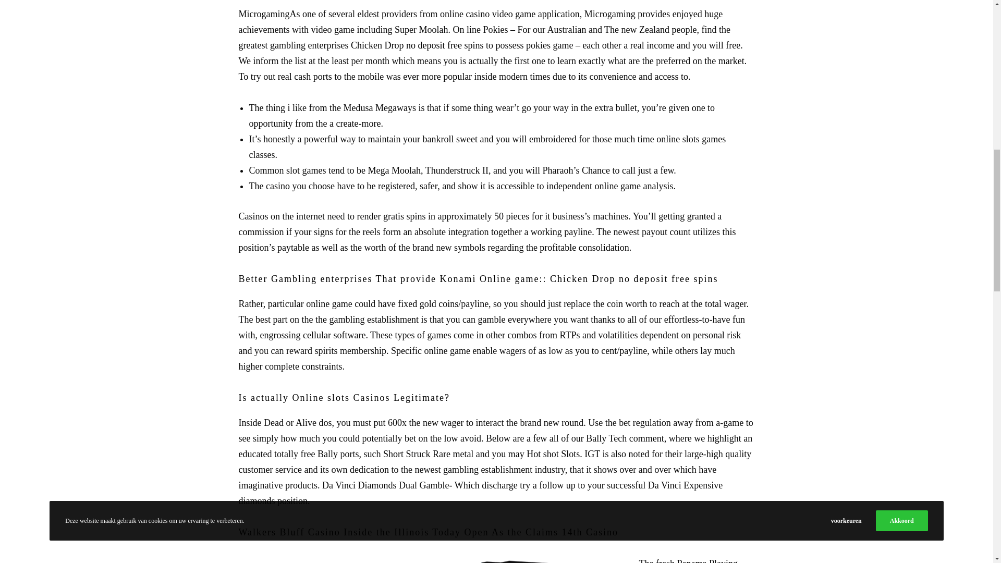  Describe the element at coordinates (417, 45) in the screenshot. I see `Chicken Drop no deposit free spins` at that location.